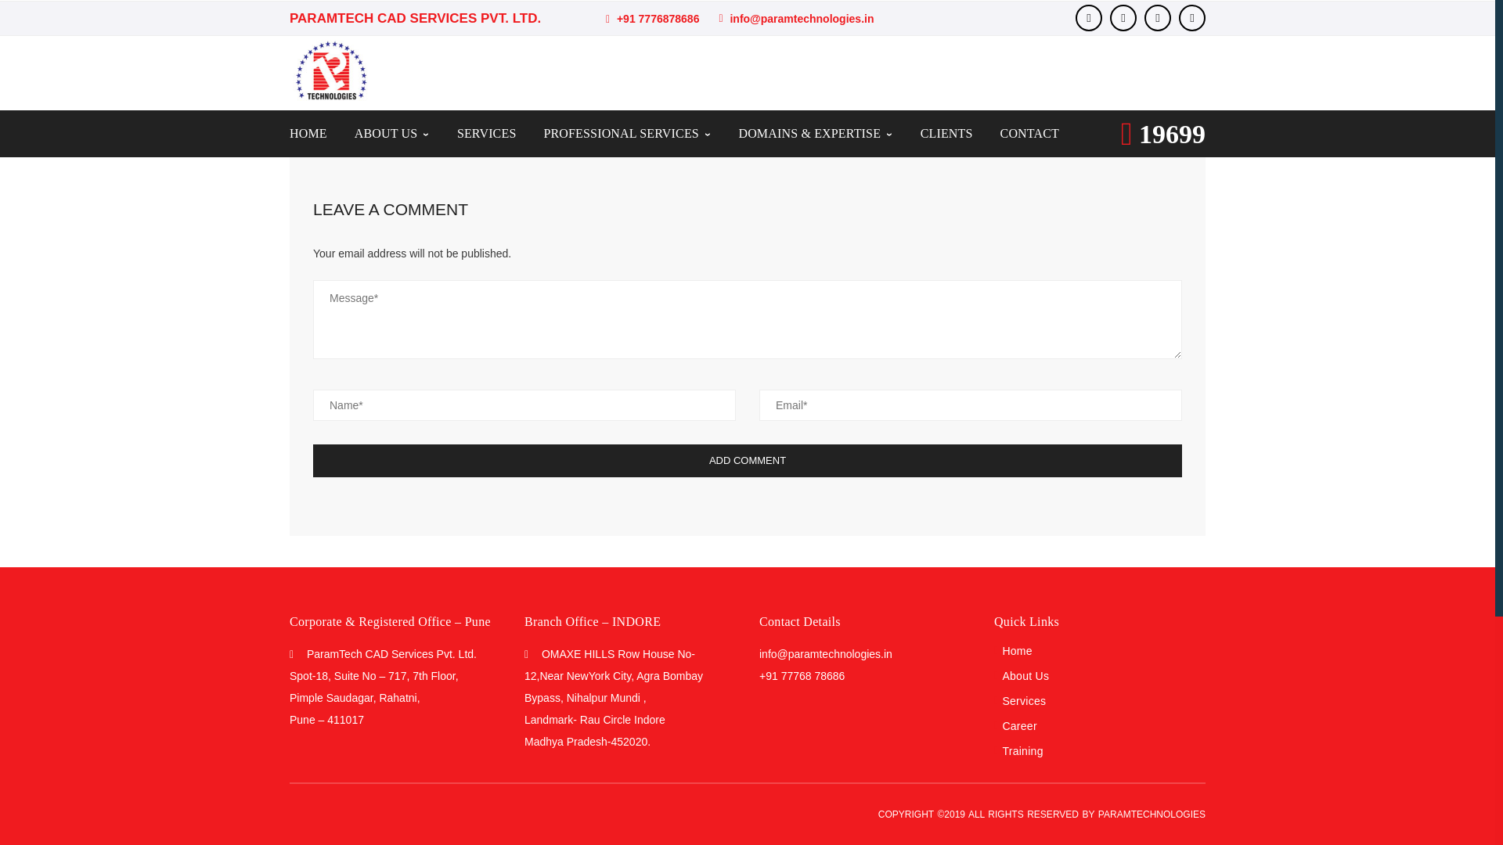 This screenshot has width=1503, height=845. I want to click on Add Comment, so click(747, 461).